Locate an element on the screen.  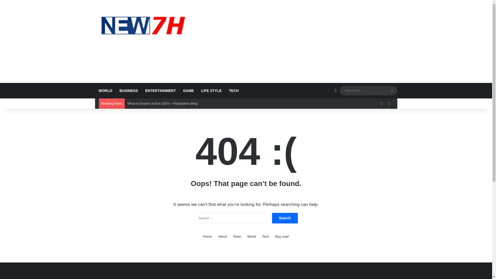
BUSINESS is located at coordinates (128, 90).